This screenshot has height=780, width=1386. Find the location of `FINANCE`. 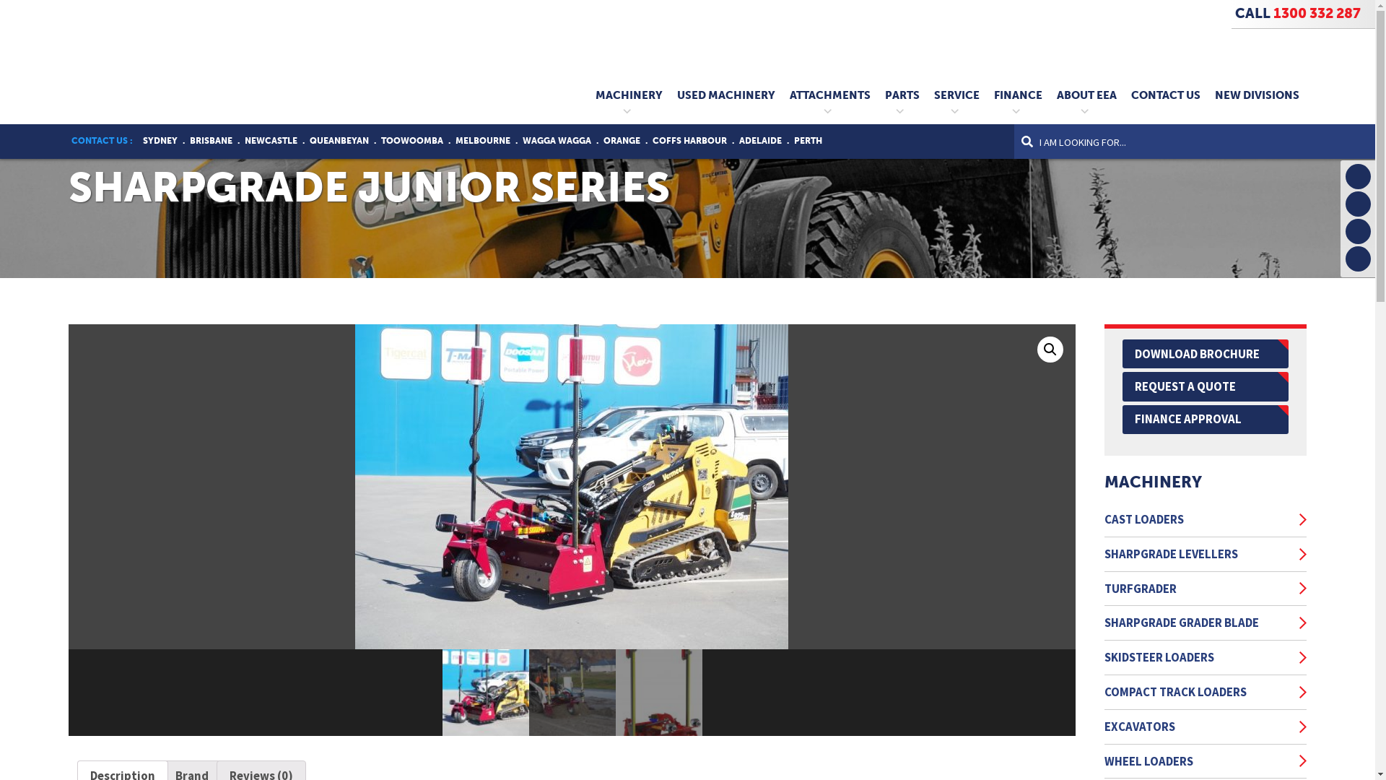

FINANCE is located at coordinates (1018, 95).